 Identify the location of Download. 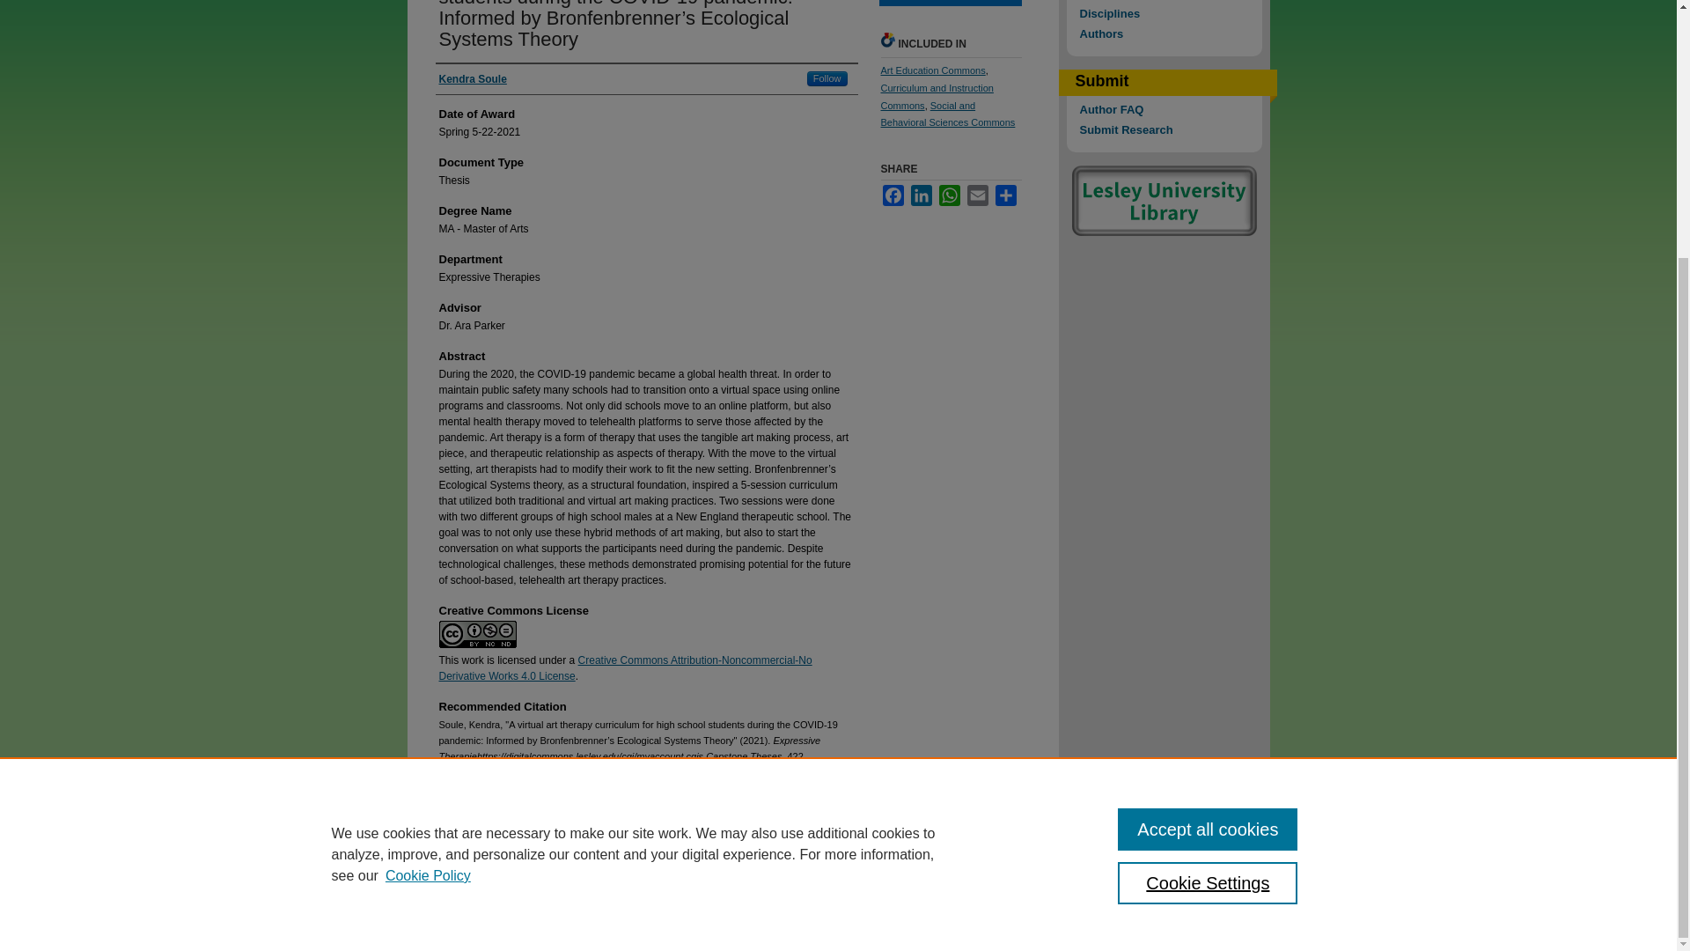
(949, 3).